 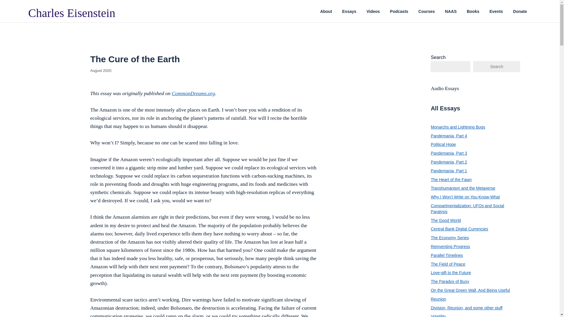 What do you see at coordinates (193, 93) in the screenshot?
I see `CommonDreams.org` at bounding box center [193, 93].